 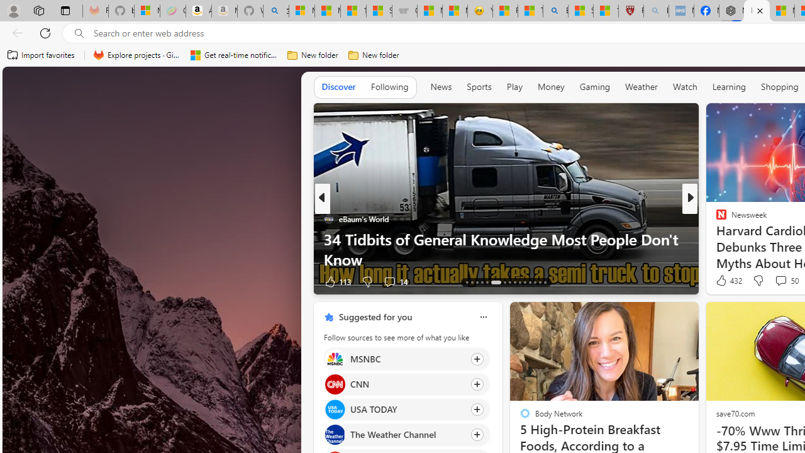 What do you see at coordinates (555, 11) in the screenshot?
I see `Bing` at bounding box center [555, 11].